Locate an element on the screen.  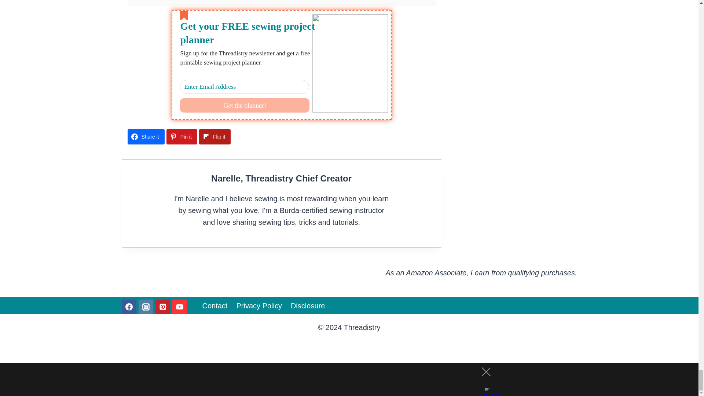
Share on Pin it is located at coordinates (181, 137).